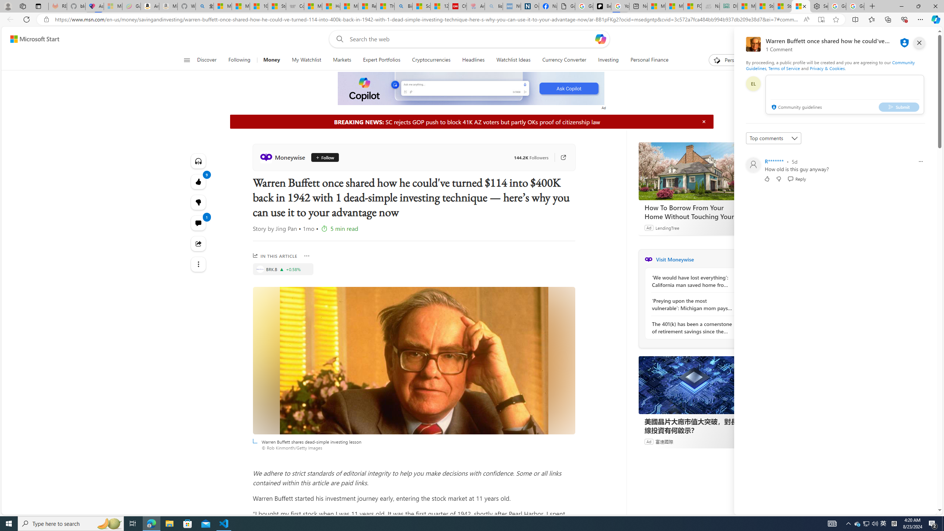  I want to click on Moneywise, so click(284, 157).